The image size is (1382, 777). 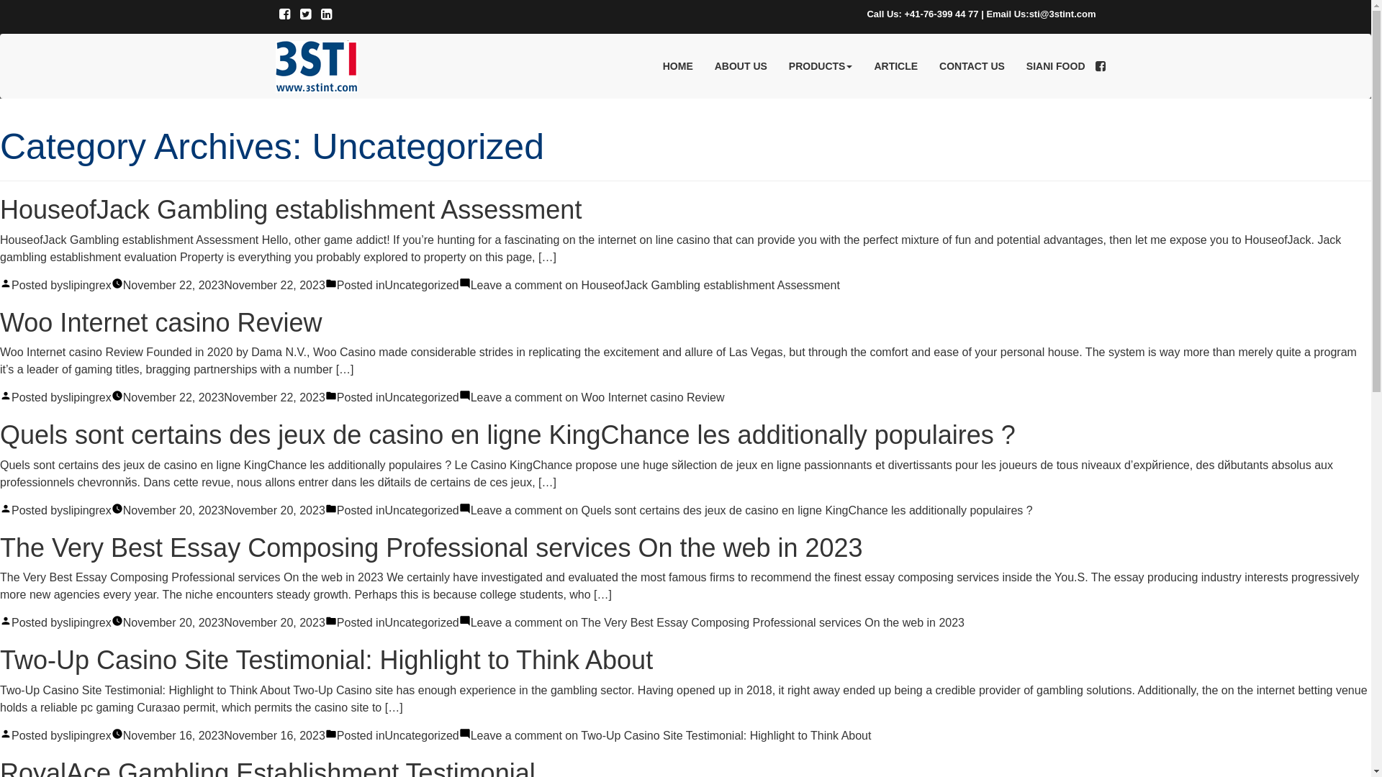 I want to click on slipingrex, so click(x=87, y=623).